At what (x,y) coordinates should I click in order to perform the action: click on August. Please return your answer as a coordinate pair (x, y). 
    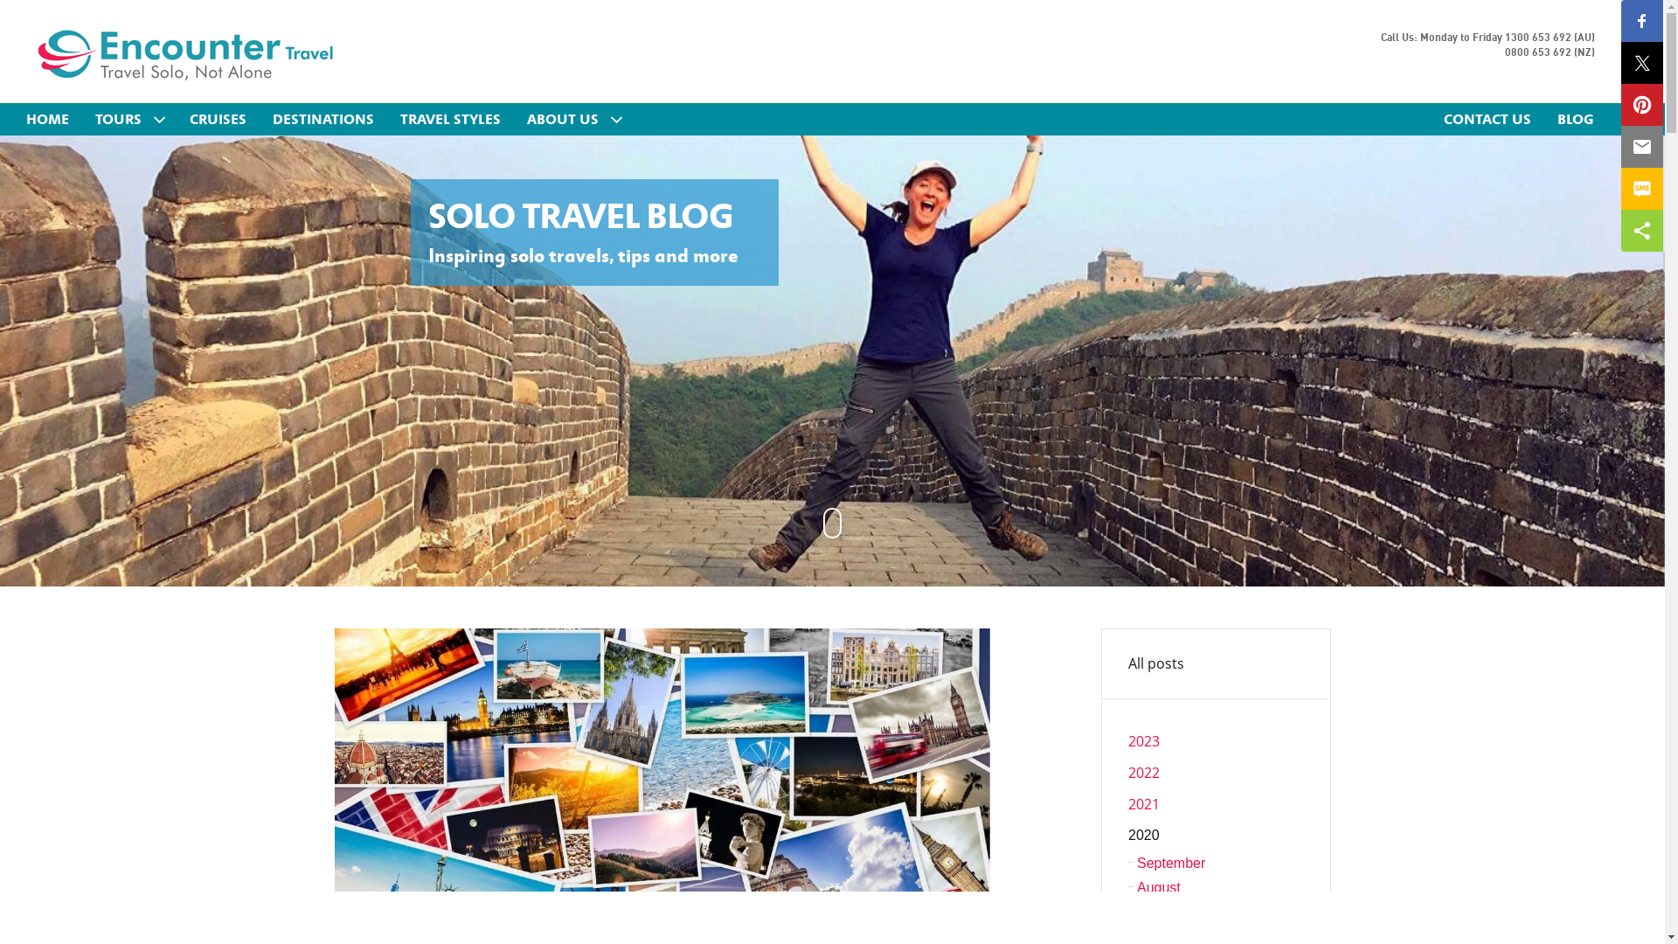
    Looking at the image, I should click on (1217, 888).